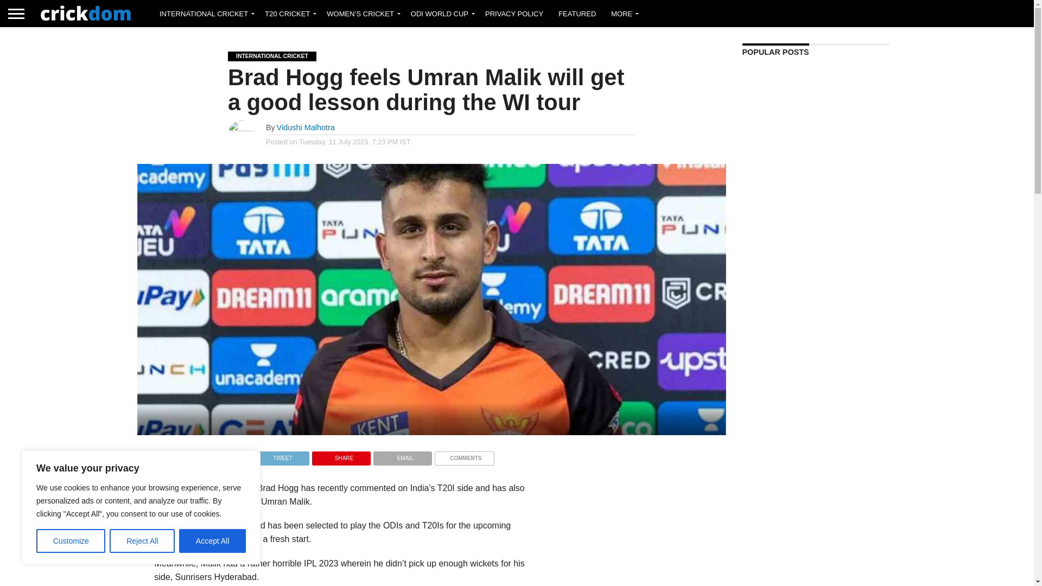 The height and width of the screenshot is (586, 1042). What do you see at coordinates (341, 455) in the screenshot?
I see `Pin This Post` at bounding box center [341, 455].